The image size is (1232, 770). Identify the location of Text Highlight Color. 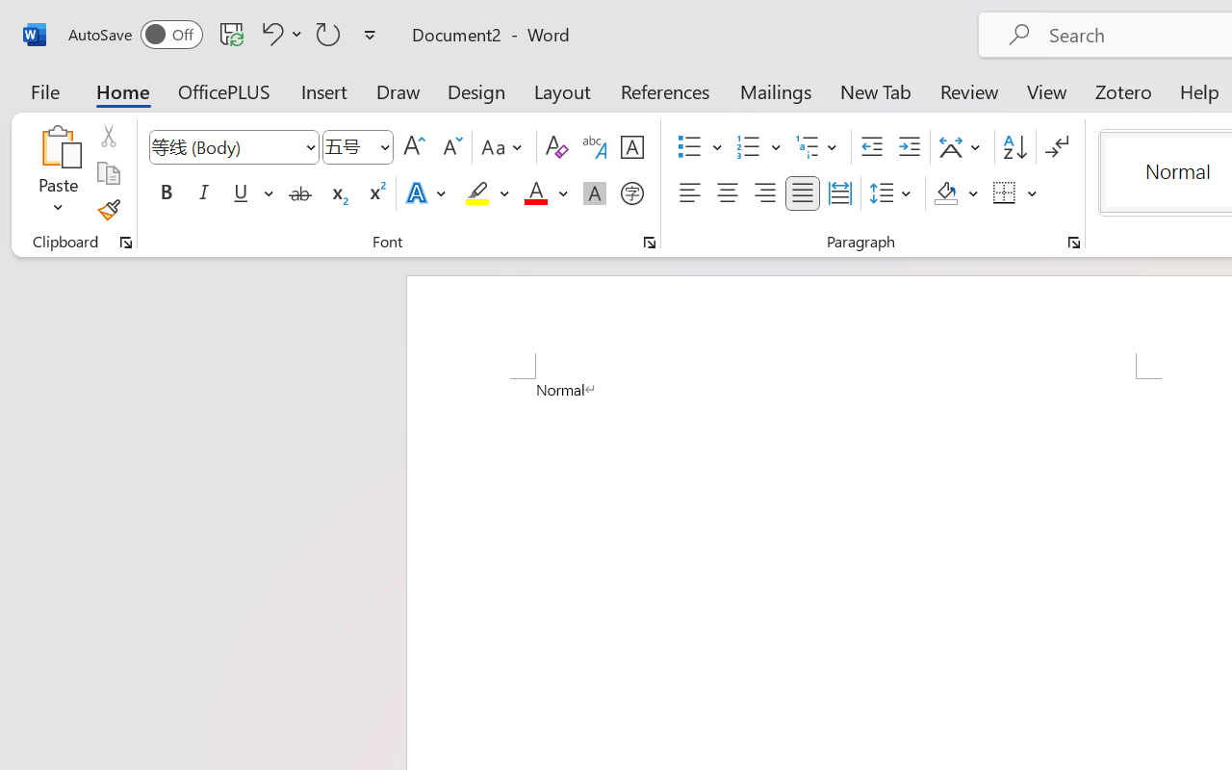
(487, 193).